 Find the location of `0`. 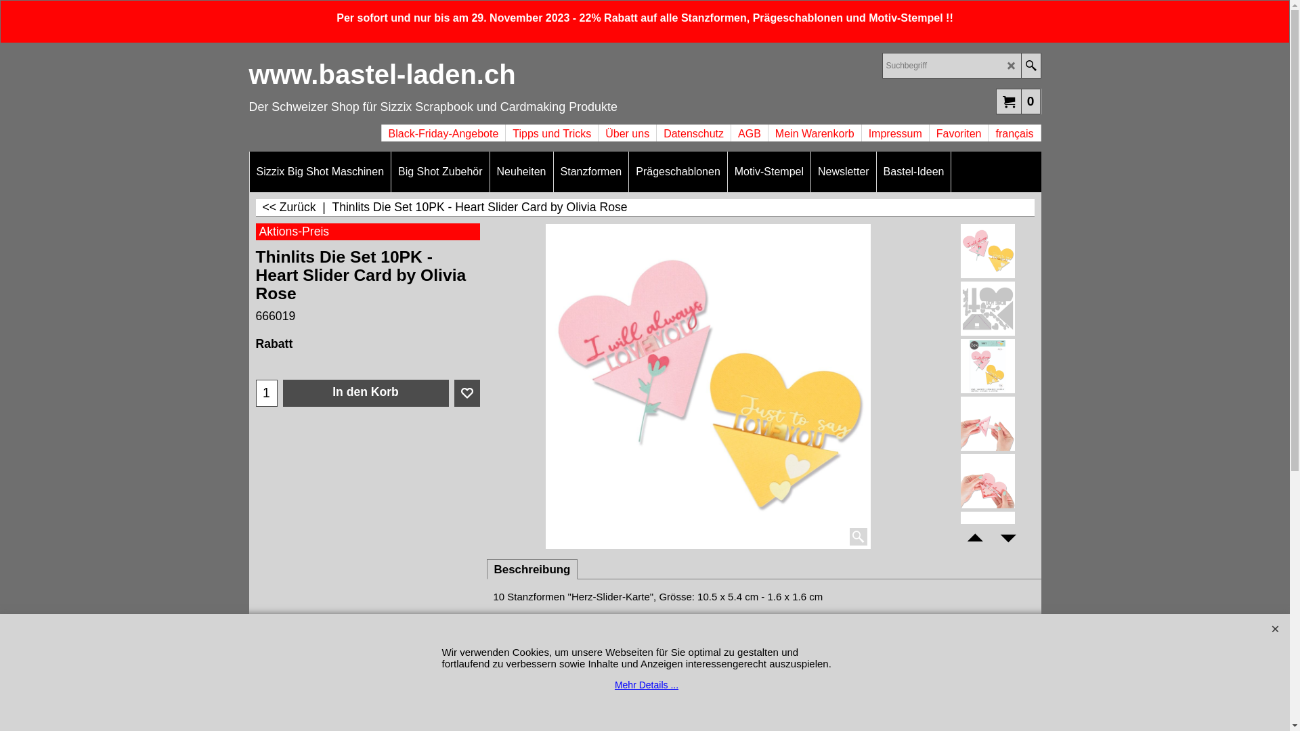

0 is located at coordinates (1018, 101).